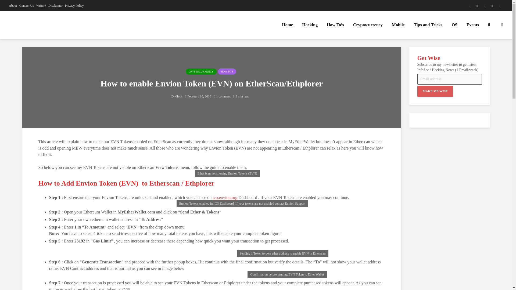  Describe the element at coordinates (13, 5) in the screenshot. I see `About` at that location.